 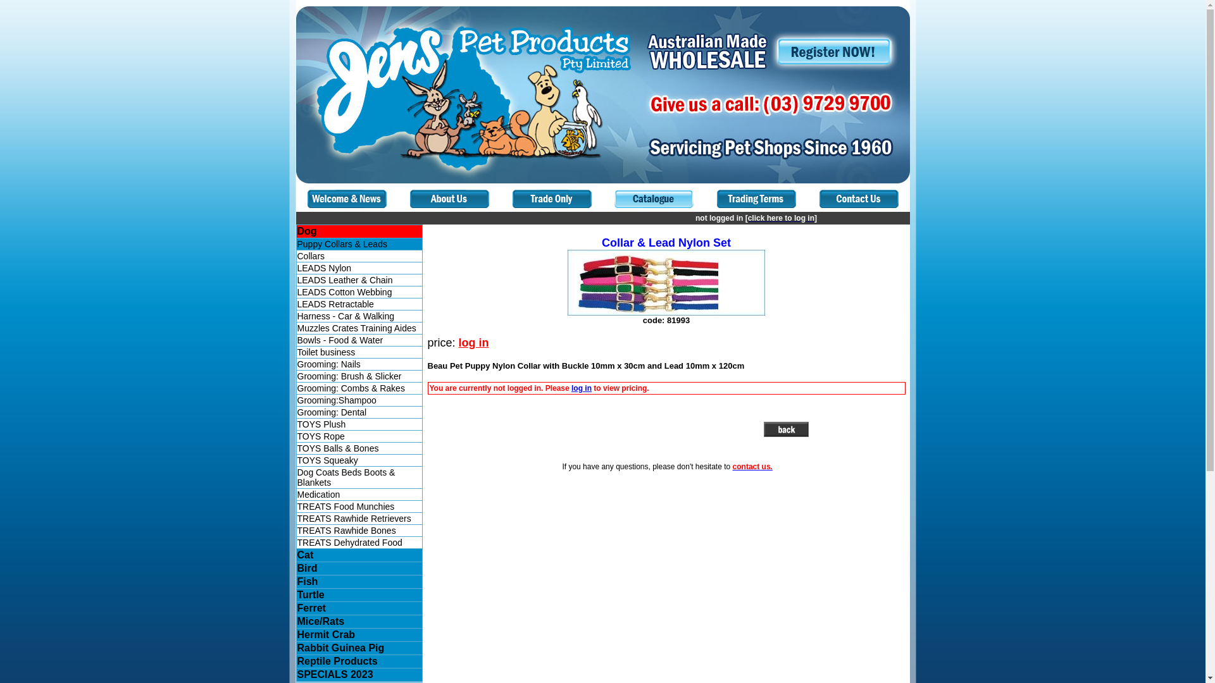 I want to click on Grooming: Brush & Slicker, so click(x=349, y=376).